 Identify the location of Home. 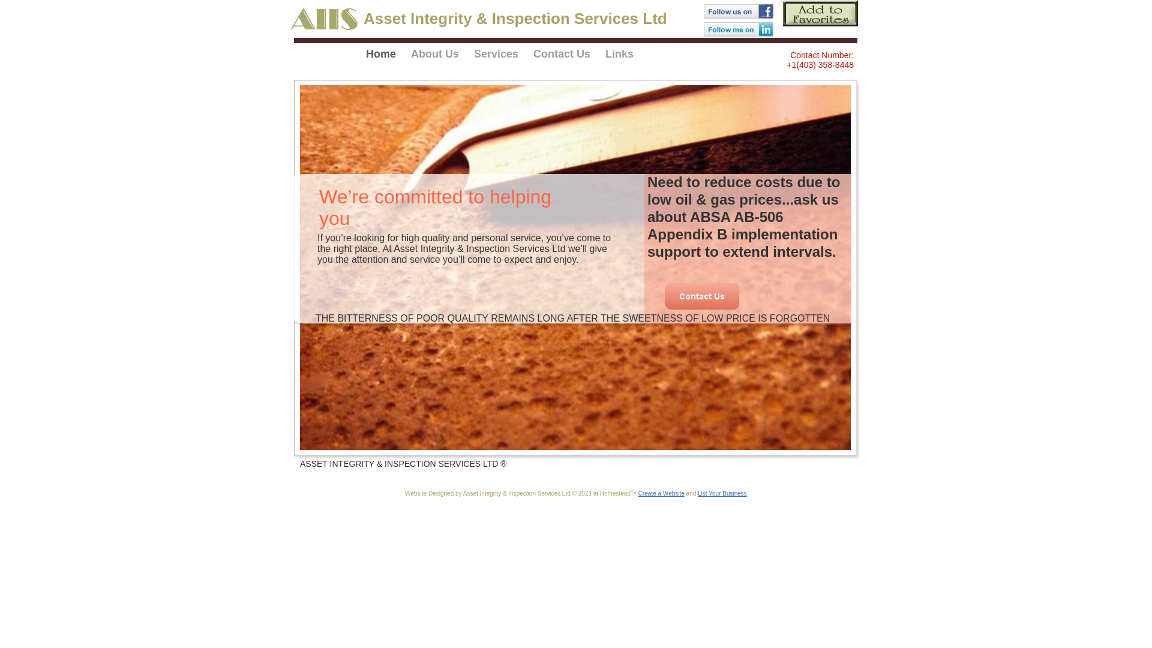
(385, 58).